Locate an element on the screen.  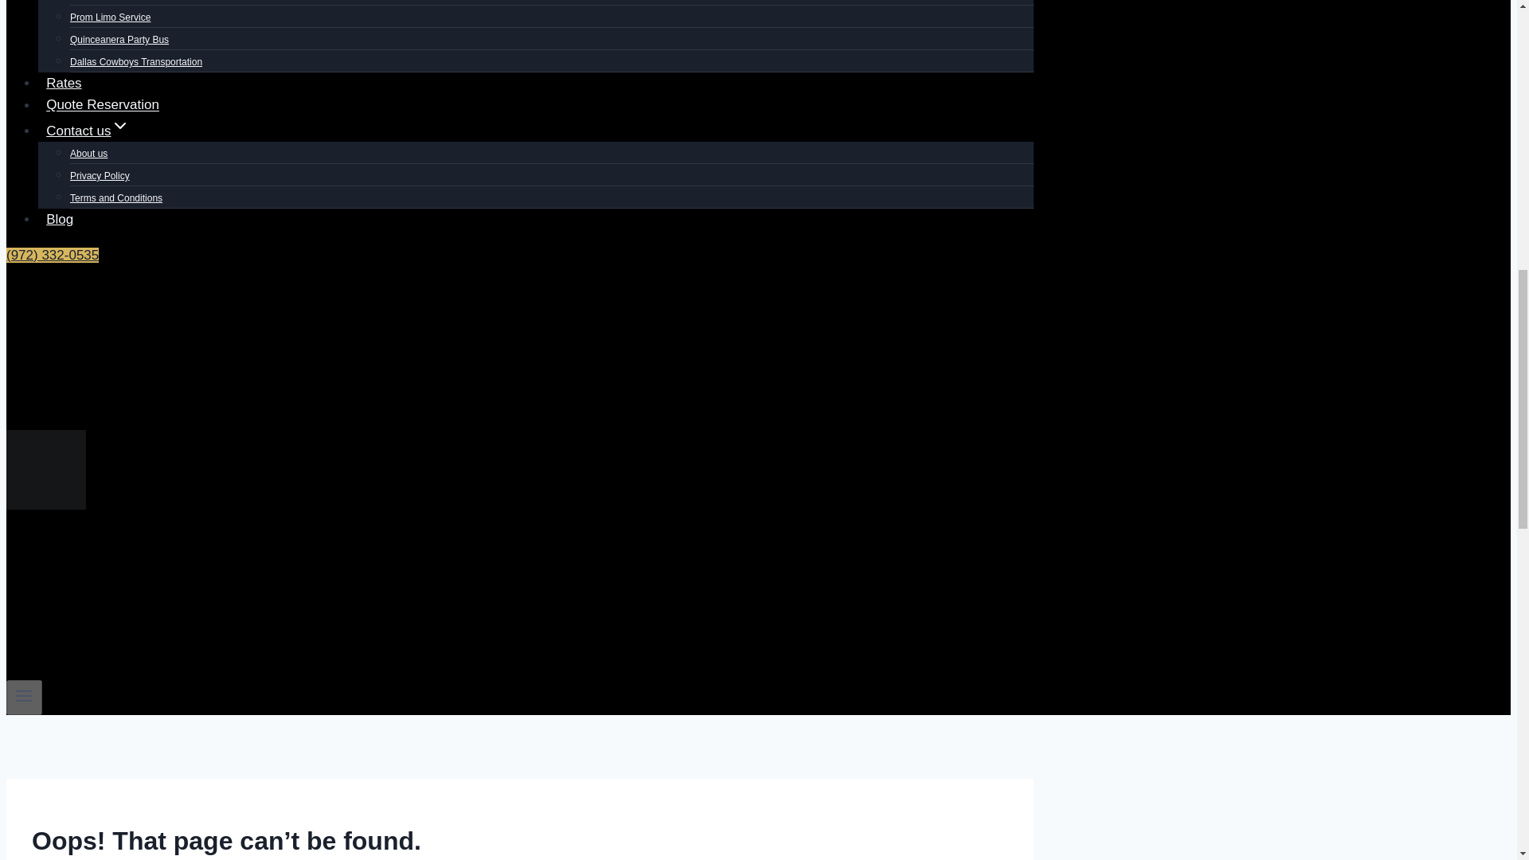
Toggle Menu is located at coordinates (24, 698).